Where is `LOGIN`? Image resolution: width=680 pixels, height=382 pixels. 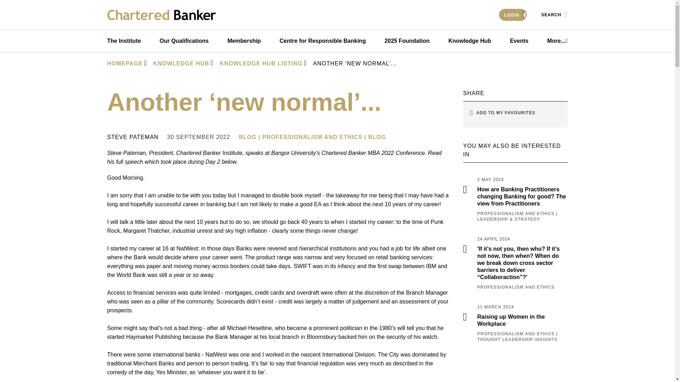
LOGIN is located at coordinates (513, 15).